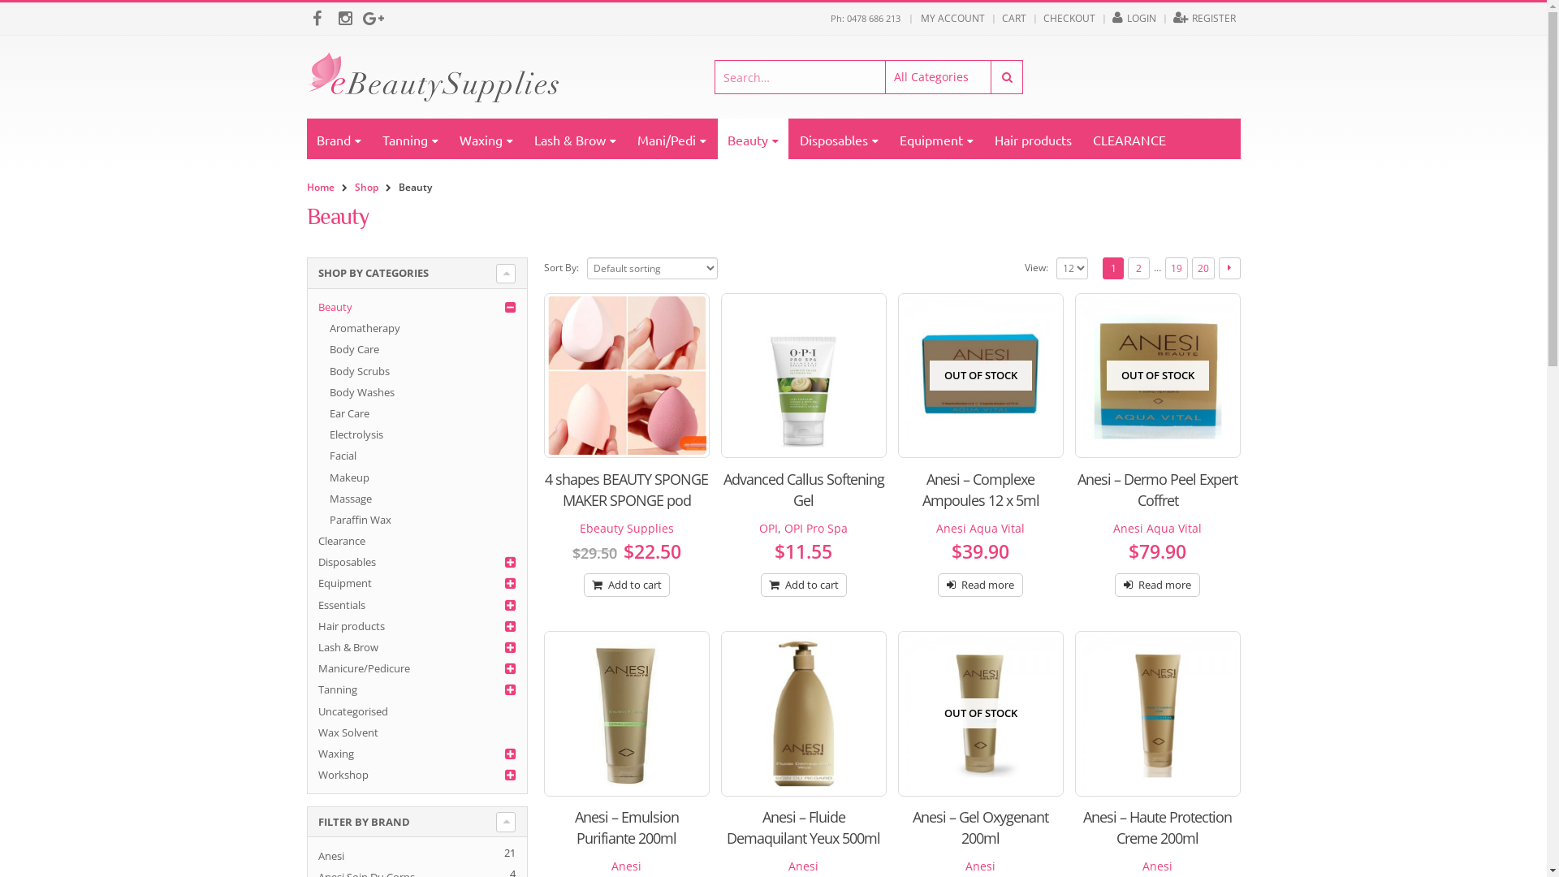 This screenshot has width=1559, height=877. Describe the element at coordinates (362, 392) in the screenshot. I see `Body Washes` at that location.